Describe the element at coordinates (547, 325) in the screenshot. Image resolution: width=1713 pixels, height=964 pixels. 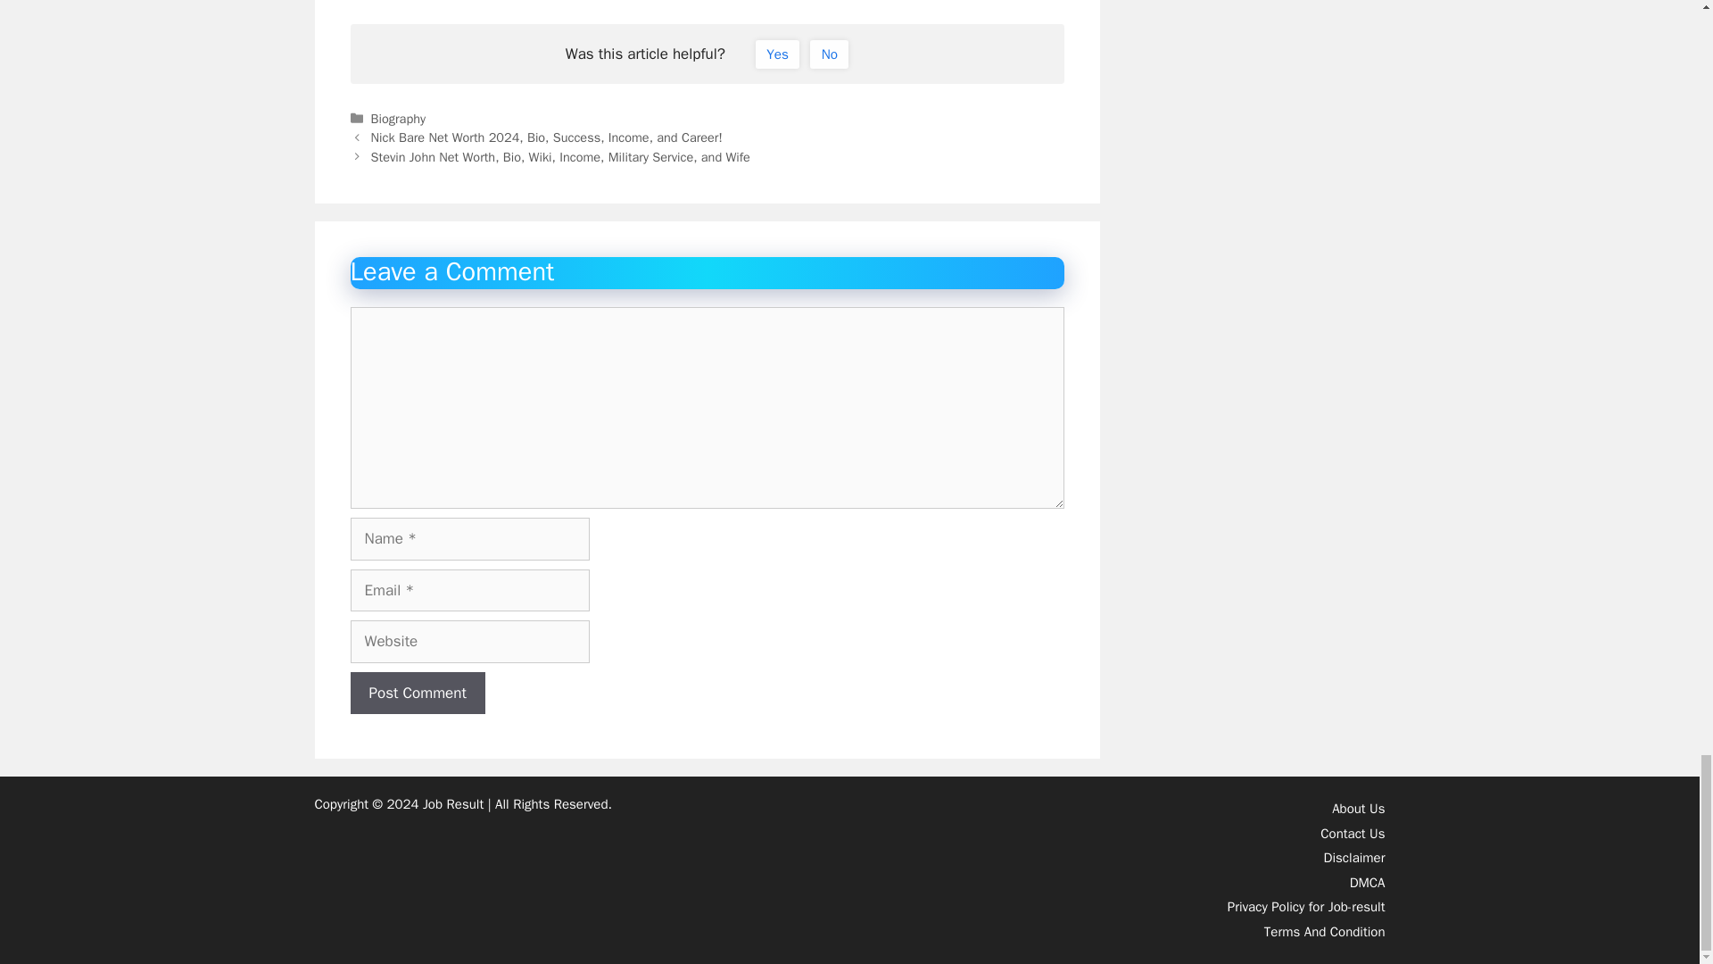
I see `Nick Bare Net Worth 2024, Bio, Success, Income, and Career!` at that location.